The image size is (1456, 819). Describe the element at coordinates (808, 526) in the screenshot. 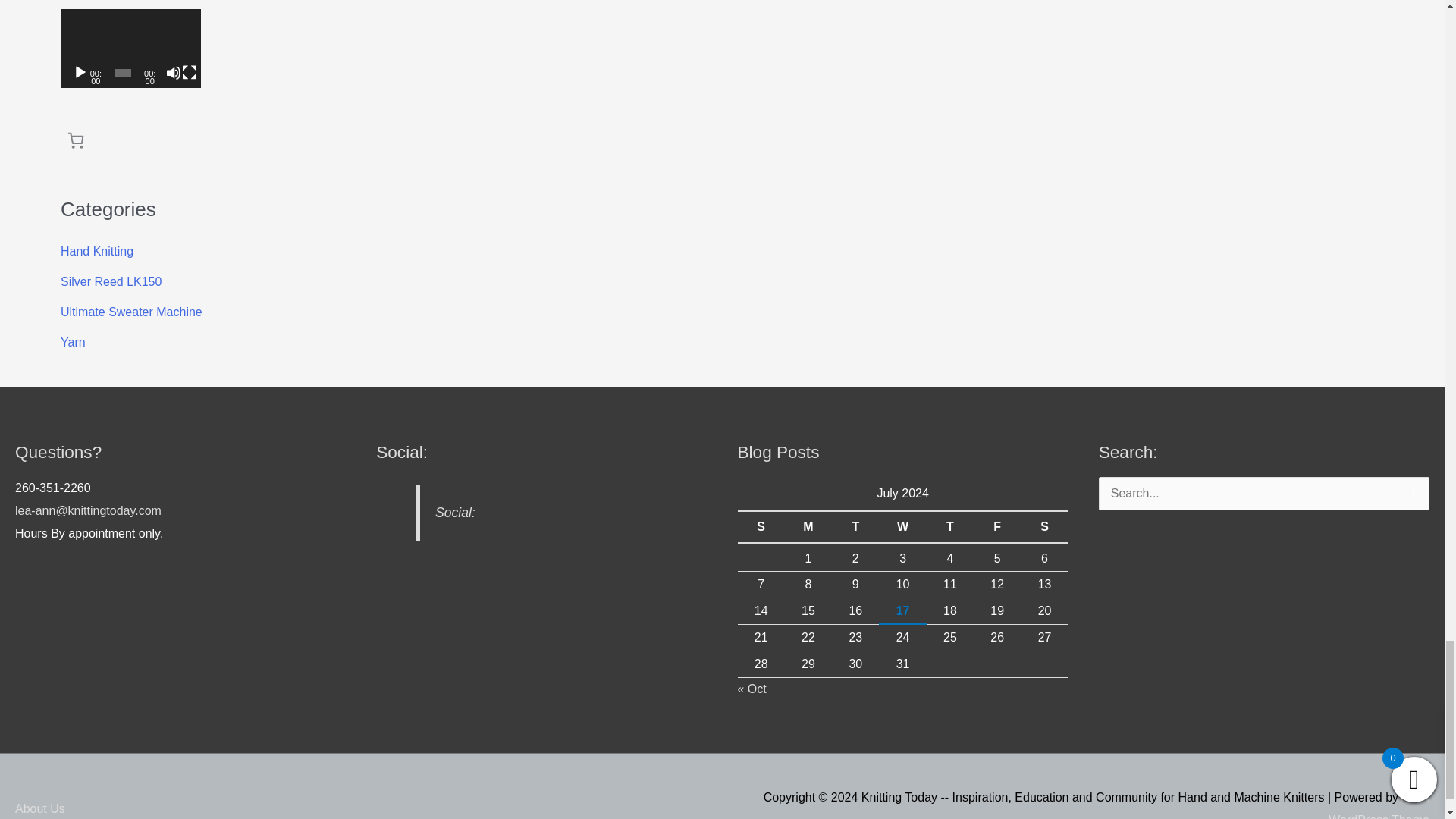

I see `Monday` at that location.